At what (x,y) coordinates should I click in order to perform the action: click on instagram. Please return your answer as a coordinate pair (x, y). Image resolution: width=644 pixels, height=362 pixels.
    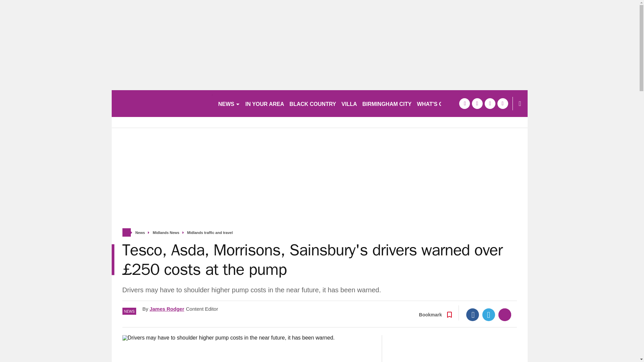
    Looking at the image, I should click on (502, 103).